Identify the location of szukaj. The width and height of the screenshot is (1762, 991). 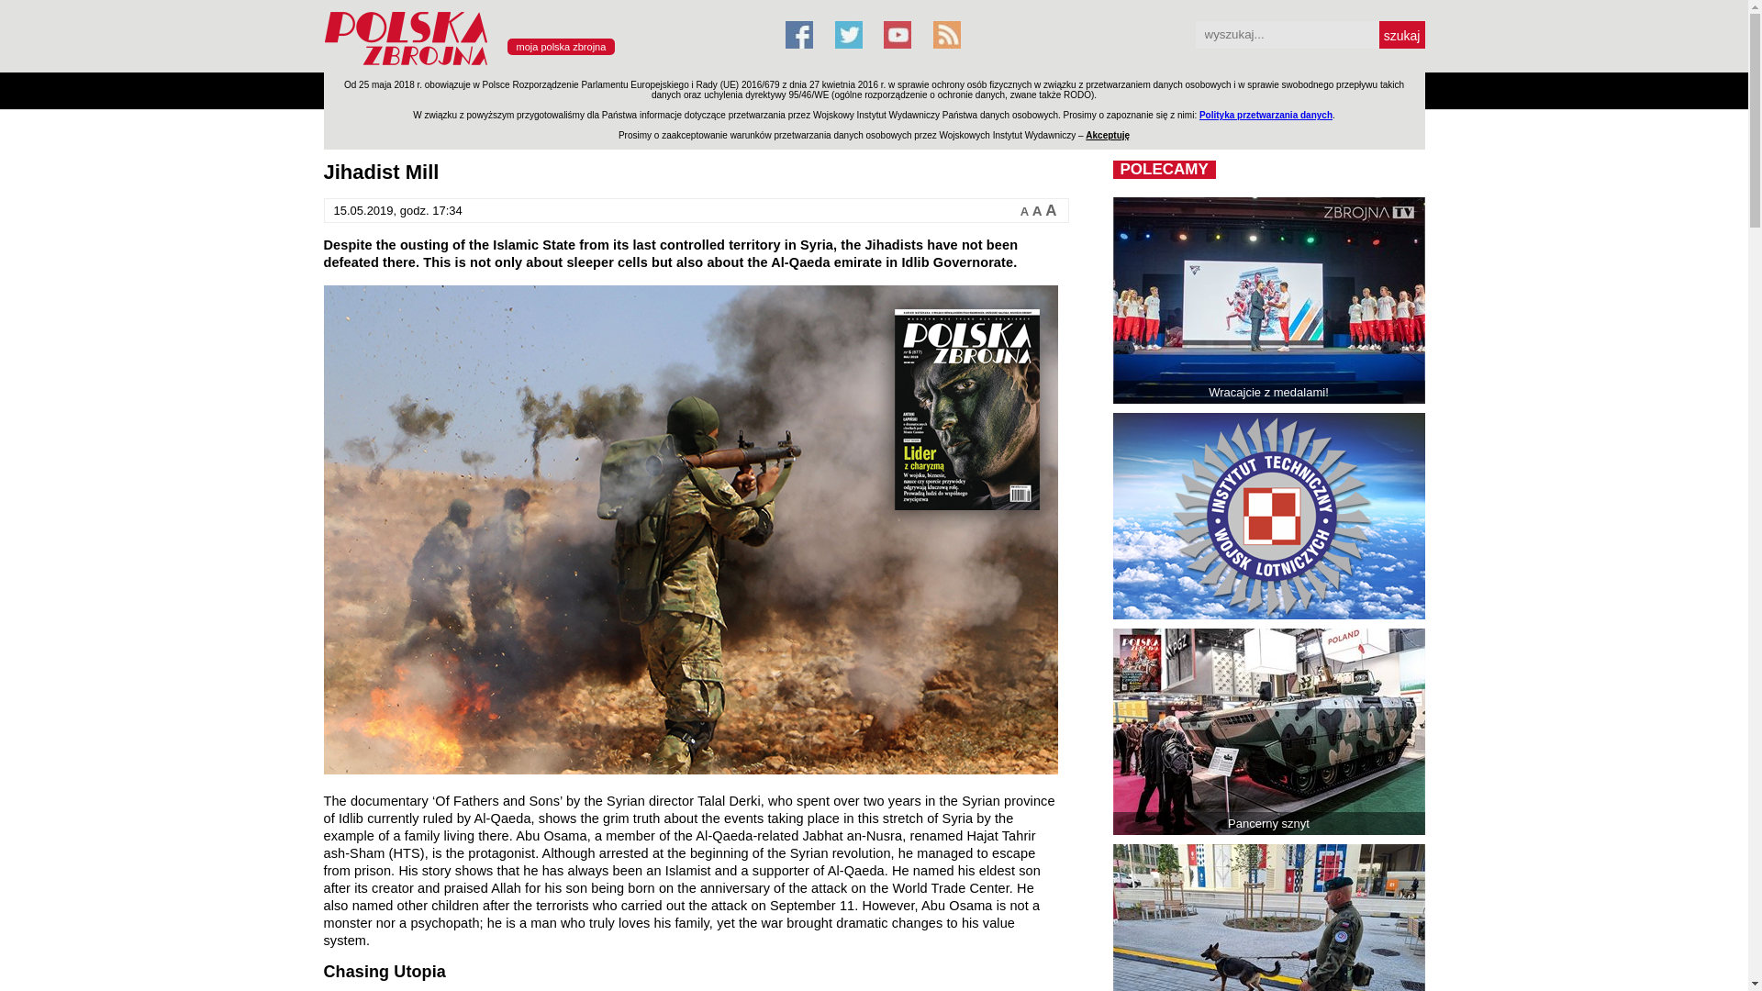
(1400, 34).